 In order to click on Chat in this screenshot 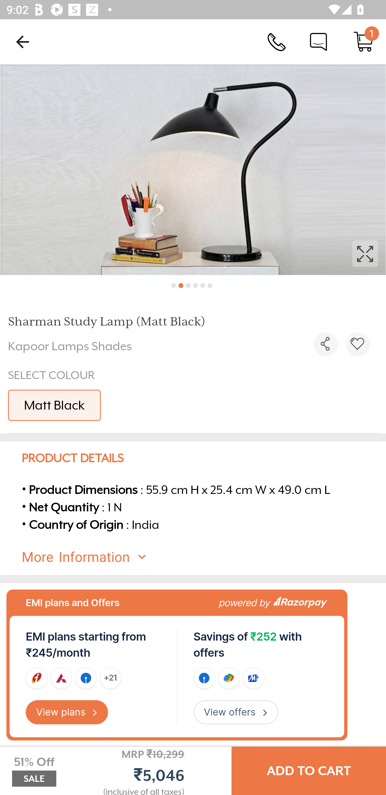, I will do `click(318, 41)`.